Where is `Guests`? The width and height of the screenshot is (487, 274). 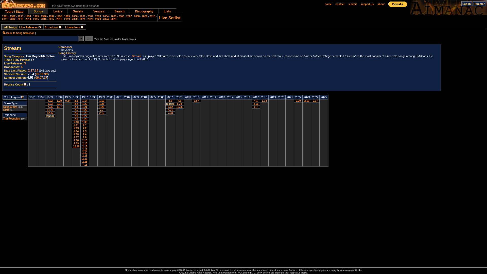
Guests is located at coordinates (78, 11).